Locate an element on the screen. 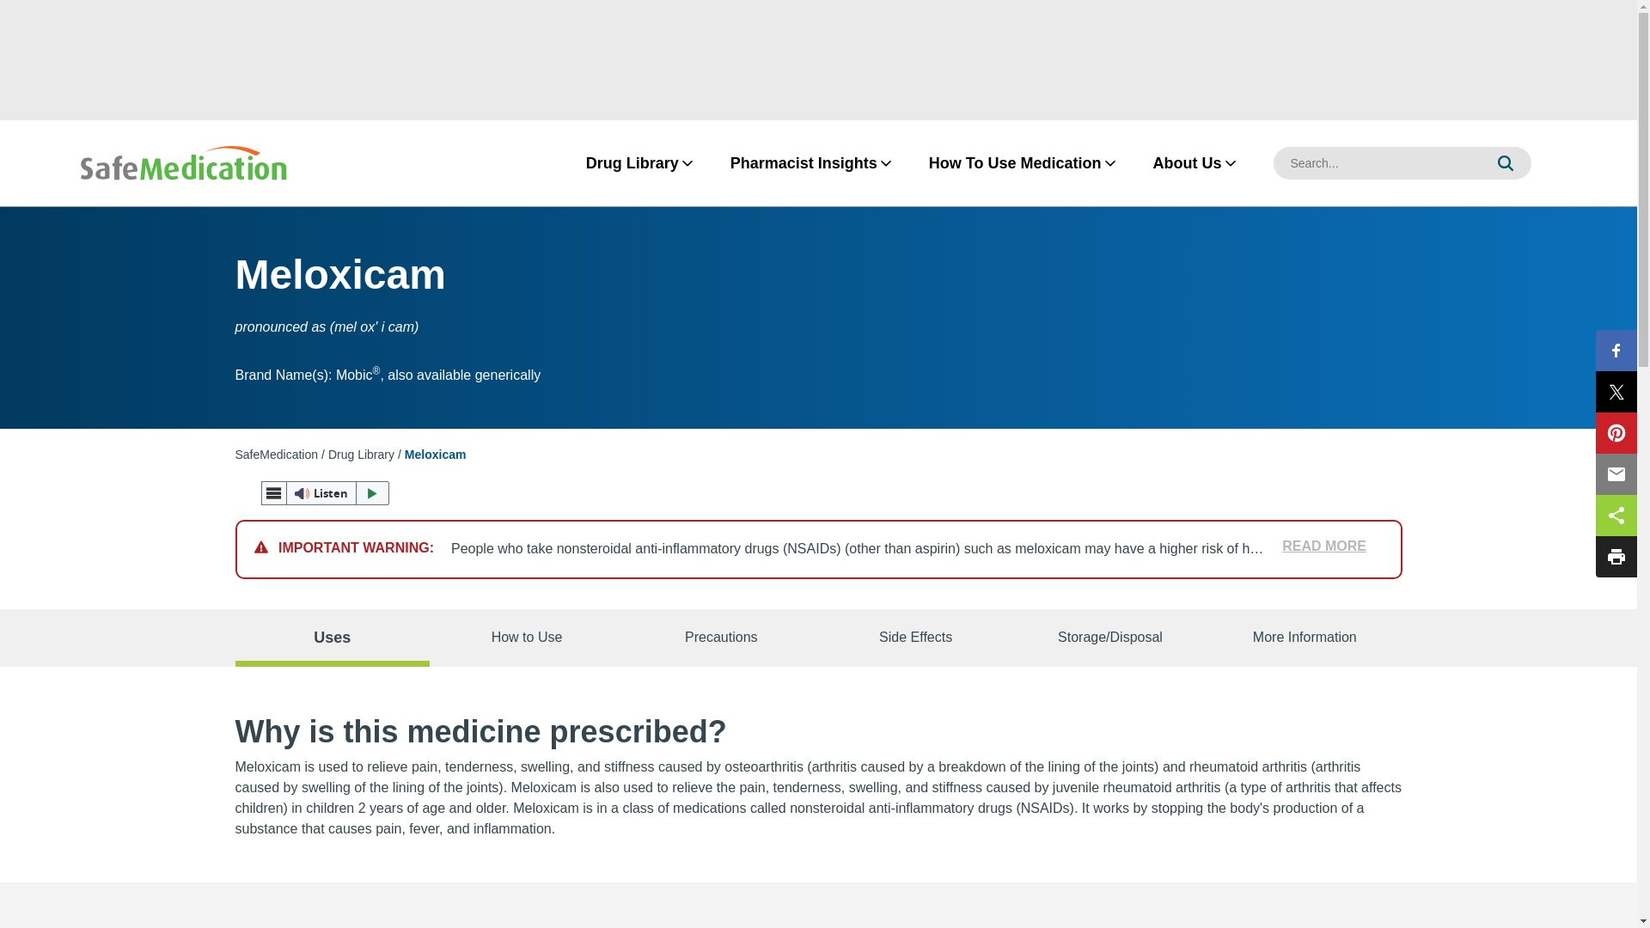  Insert a query. Press enter to send is located at coordinates (1377, 163).